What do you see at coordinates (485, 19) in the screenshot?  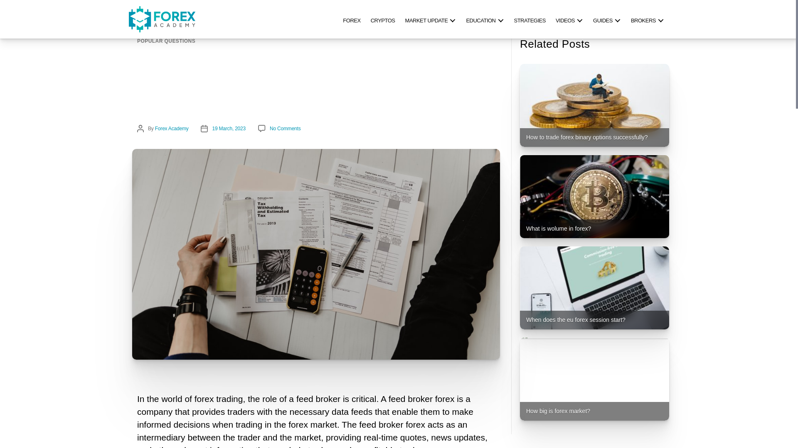 I see `EDUCATION` at bounding box center [485, 19].